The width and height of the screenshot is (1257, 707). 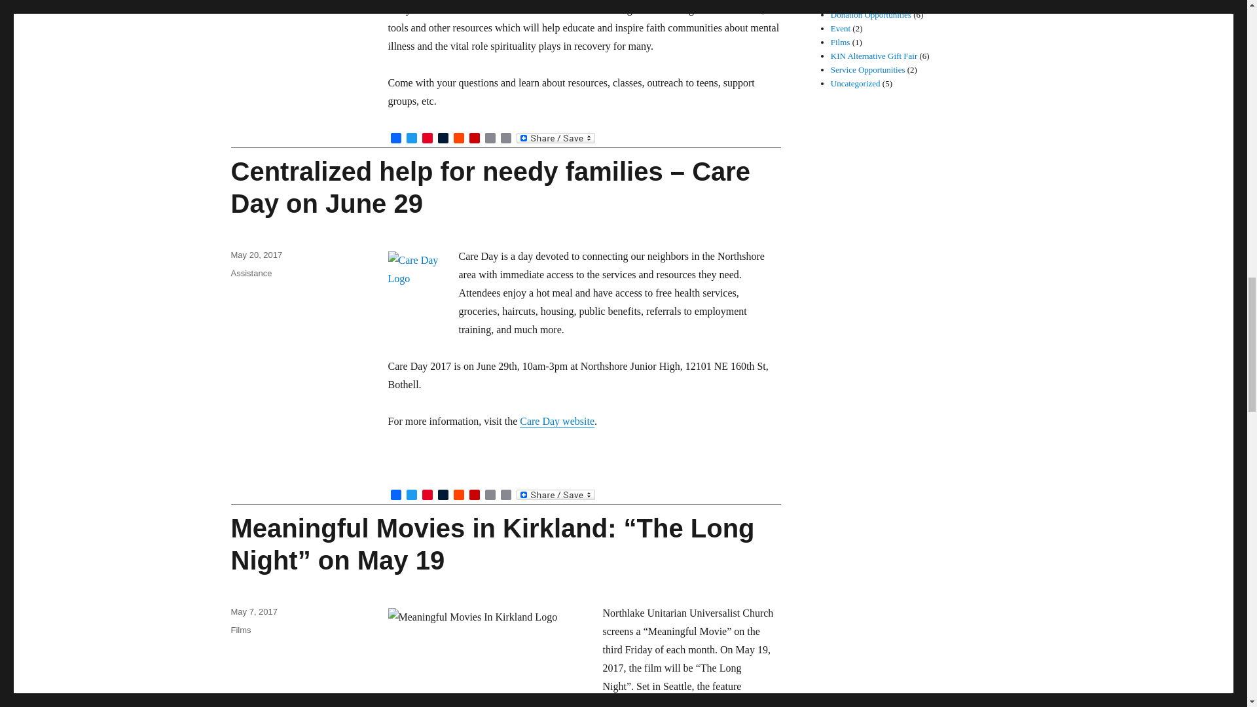 What do you see at coordinates (474, 139) in the screenshot?
I see `Flipboard` at bounding box center [474, 139].